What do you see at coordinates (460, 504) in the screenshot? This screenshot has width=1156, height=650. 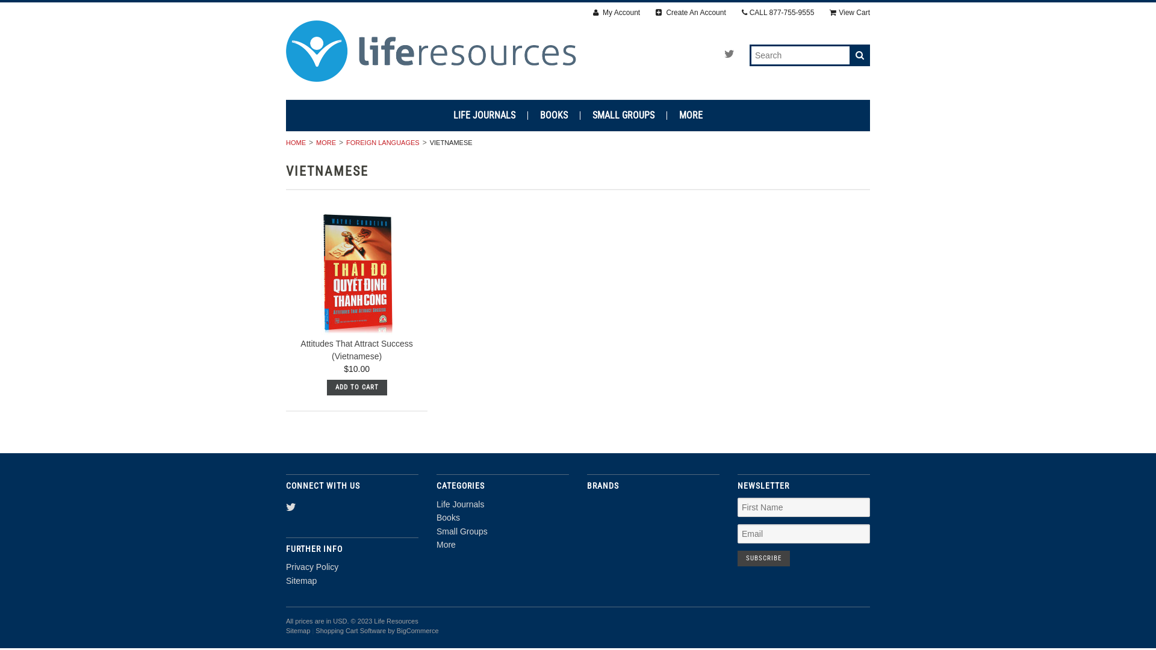 I see `Life Journals` at bounding box center [460, 504].